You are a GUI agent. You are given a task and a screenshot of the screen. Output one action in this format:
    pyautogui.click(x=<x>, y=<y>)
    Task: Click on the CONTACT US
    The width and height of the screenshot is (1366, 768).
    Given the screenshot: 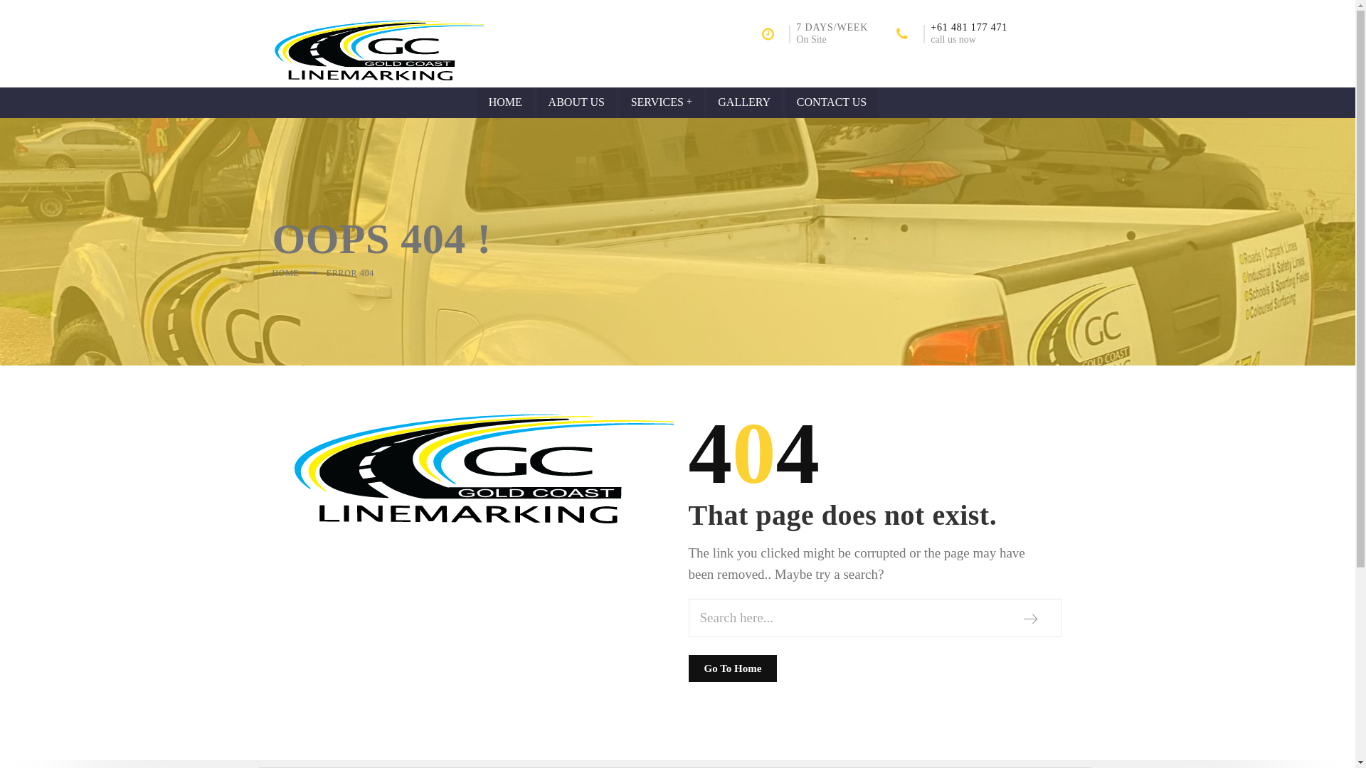 What is the action you would take?
    pyautogui.click(x=832, y=103)
    